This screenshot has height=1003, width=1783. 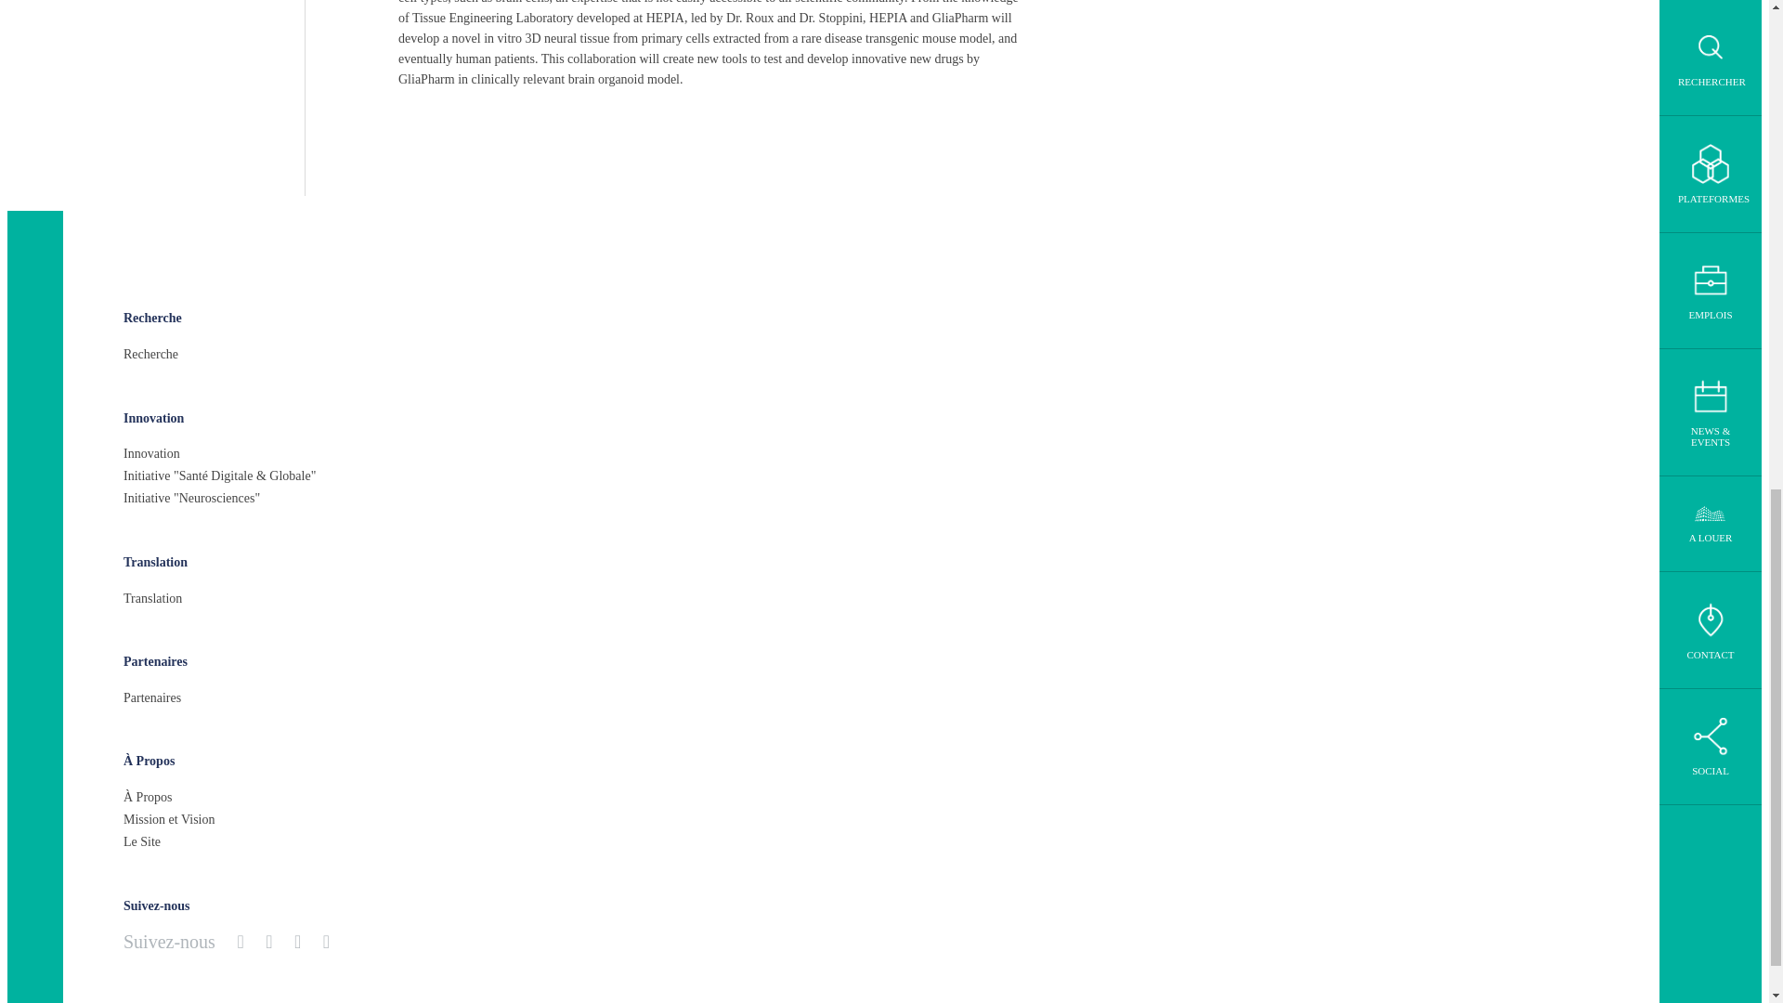 I want to click on Innovation, so click(x=150, y=454).